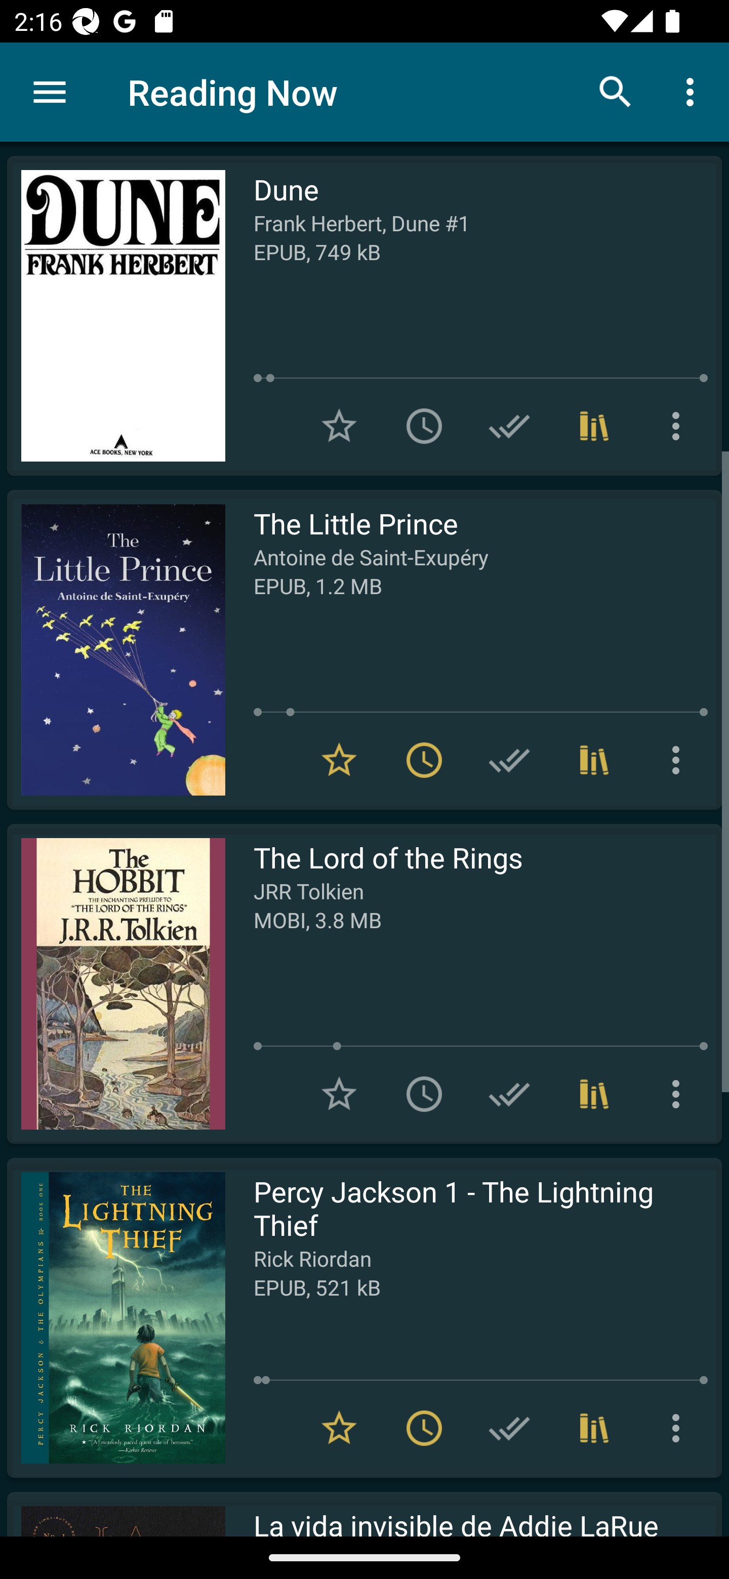  What do you see at coordinates (616, 91) in the screenshot?
I see `Search books & documents` at bounding box center [616, 91].